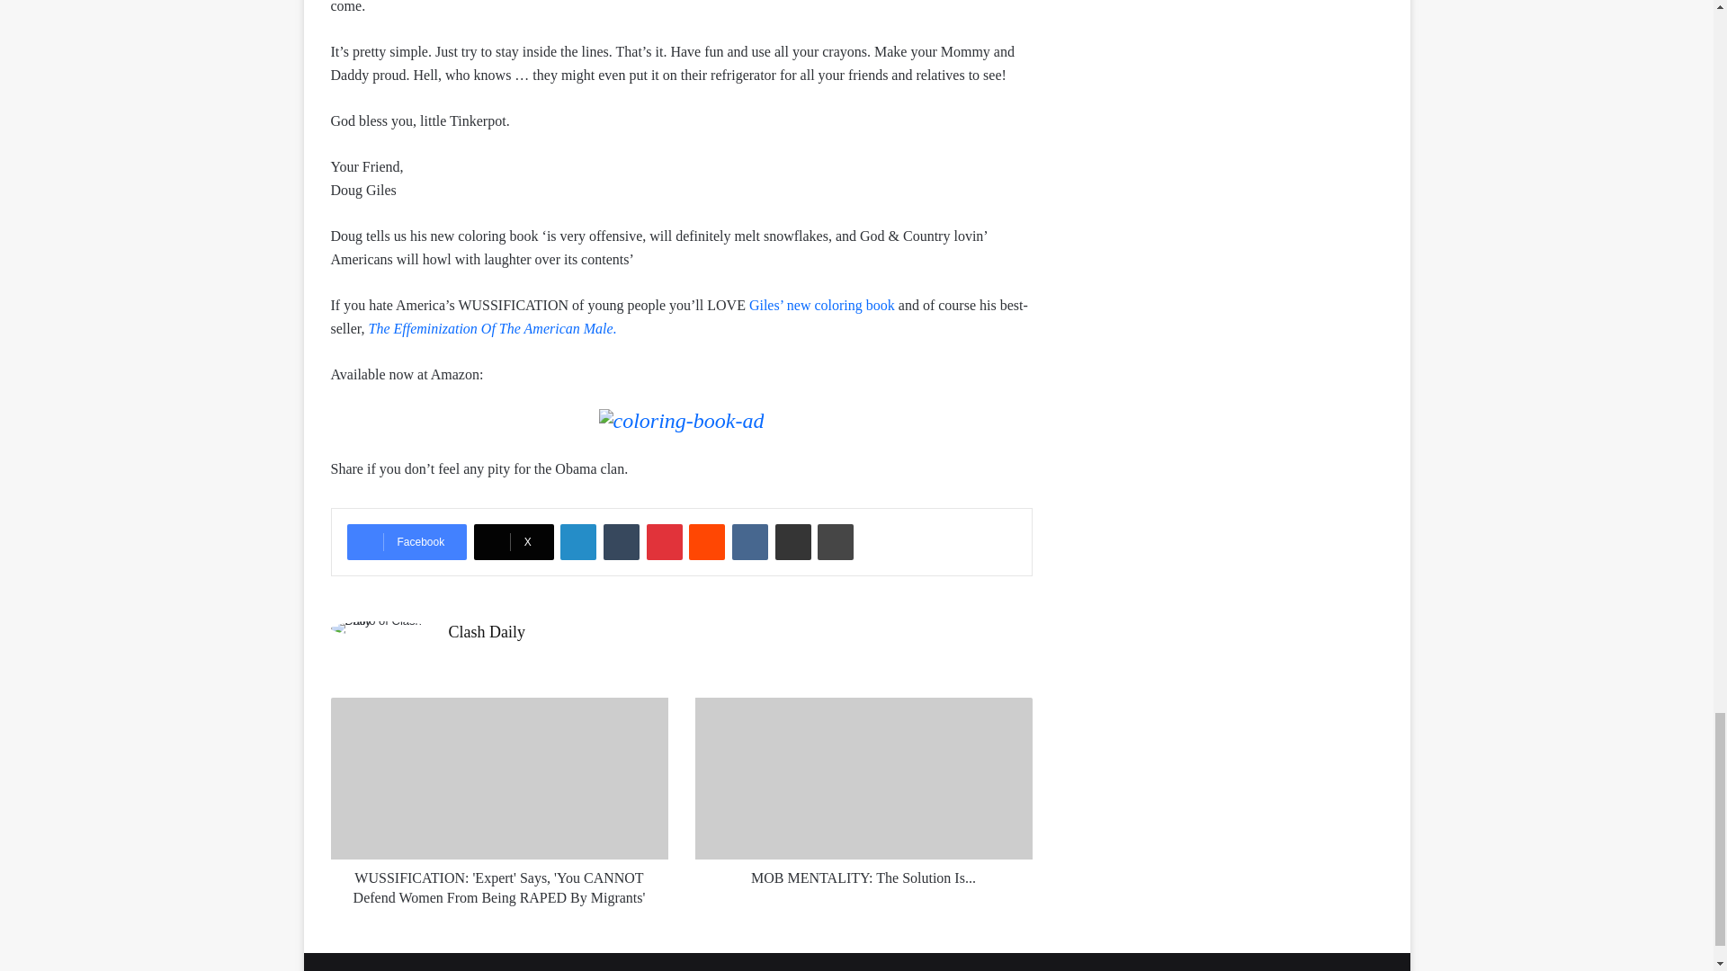 This screenshot has height=971, width=1727. Describe the element at coordinates (493, 328) in the screenshot. I see `The Effeminization Of The American Male.` at that location.